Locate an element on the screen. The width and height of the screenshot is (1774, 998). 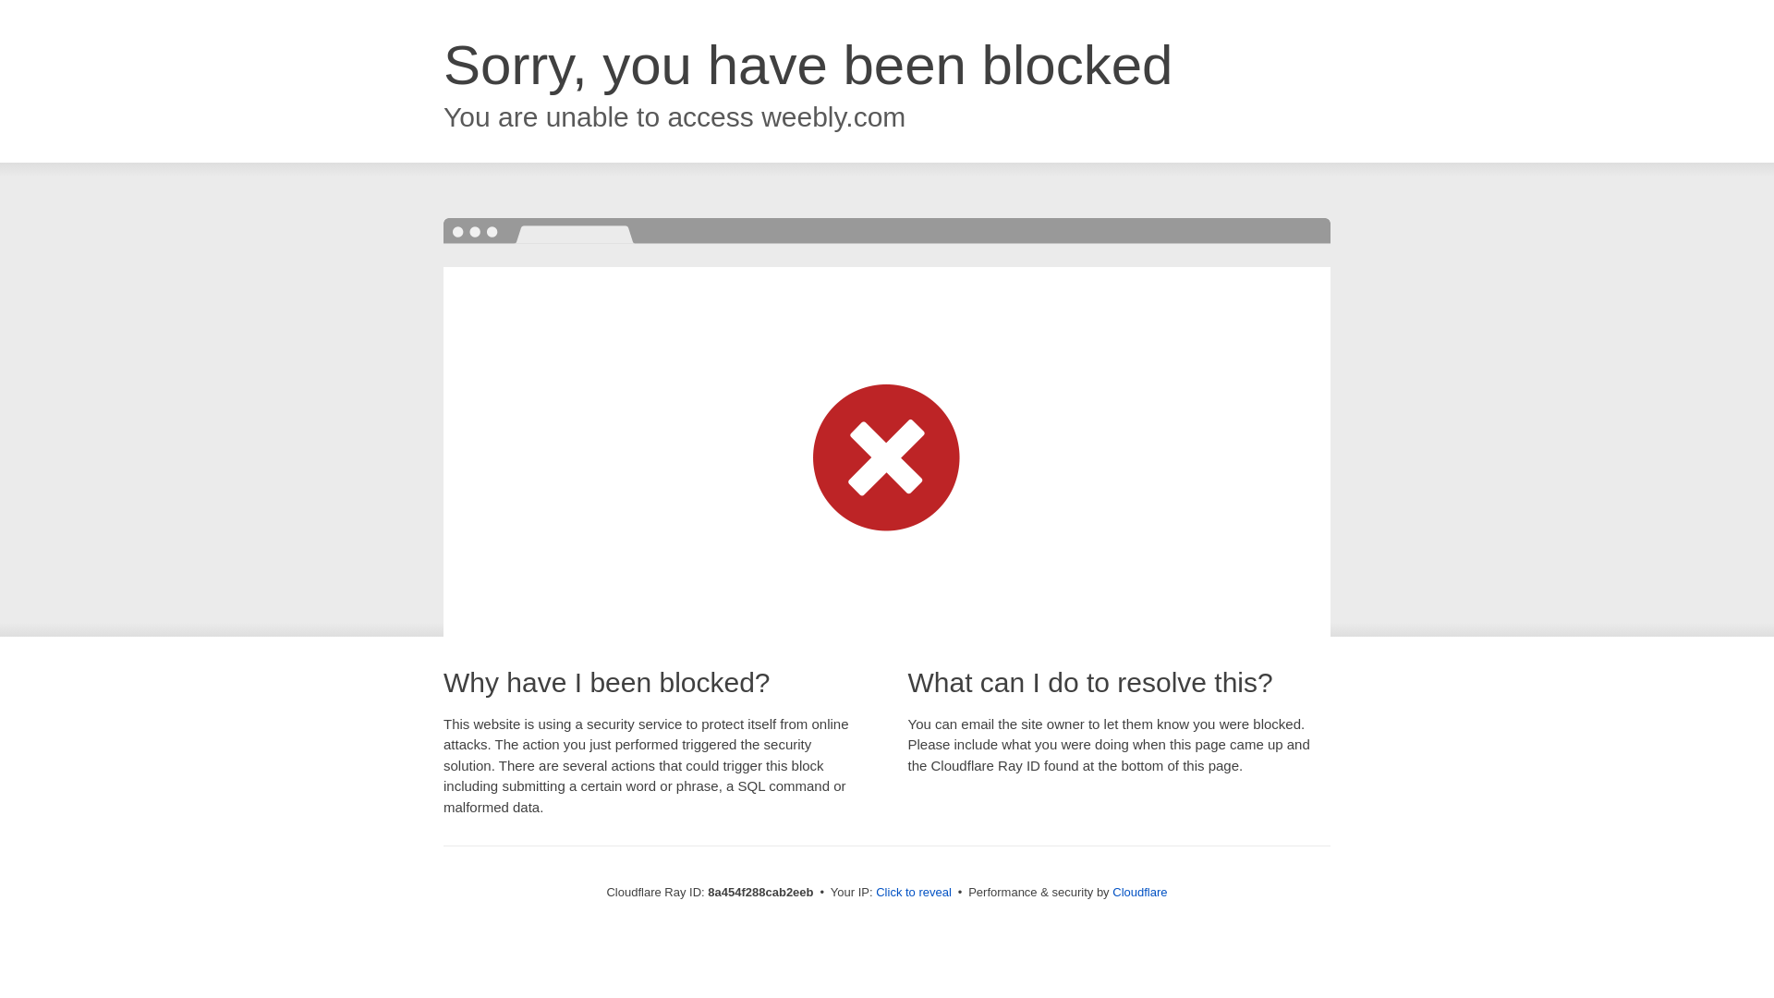
Cloudflare is located at coordinates (1139, 892).